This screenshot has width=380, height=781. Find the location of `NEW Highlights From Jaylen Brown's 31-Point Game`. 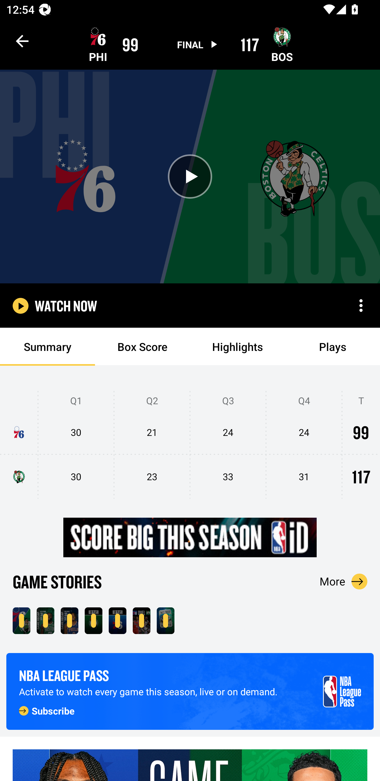

NEW Highlights From Jaylen Brown's 31-Point Game is located at coordinates (45, 621).